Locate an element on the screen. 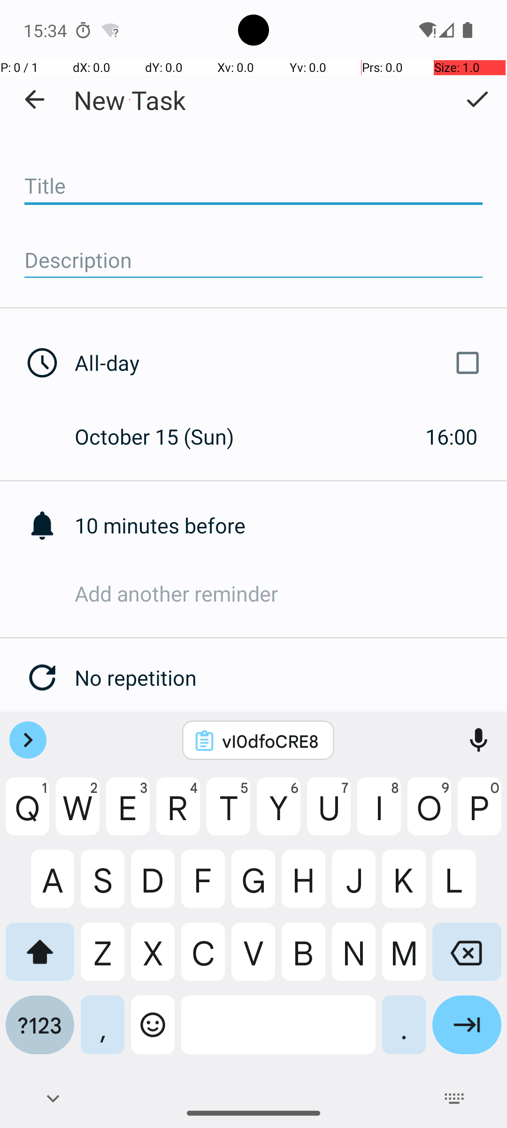  vI0dfoCRE8 is located at coordinates (270, 741).